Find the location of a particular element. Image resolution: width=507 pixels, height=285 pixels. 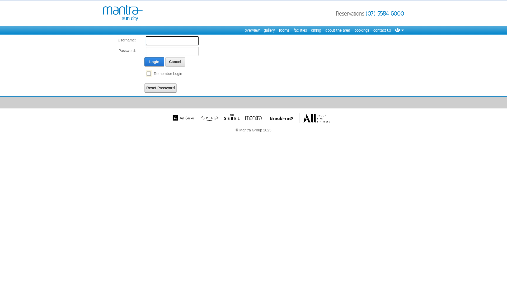

overview is located at coordinates (252, 30).